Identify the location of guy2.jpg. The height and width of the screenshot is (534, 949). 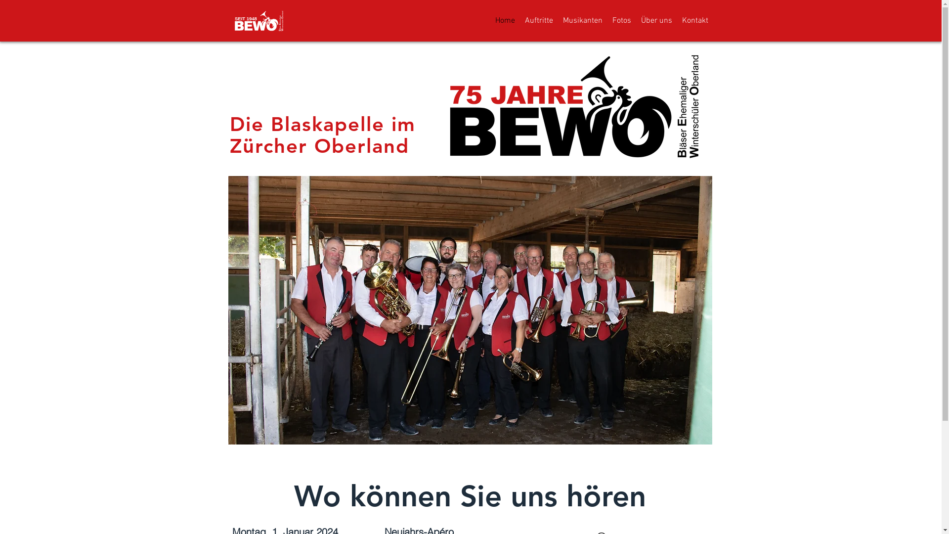
(575, 106).